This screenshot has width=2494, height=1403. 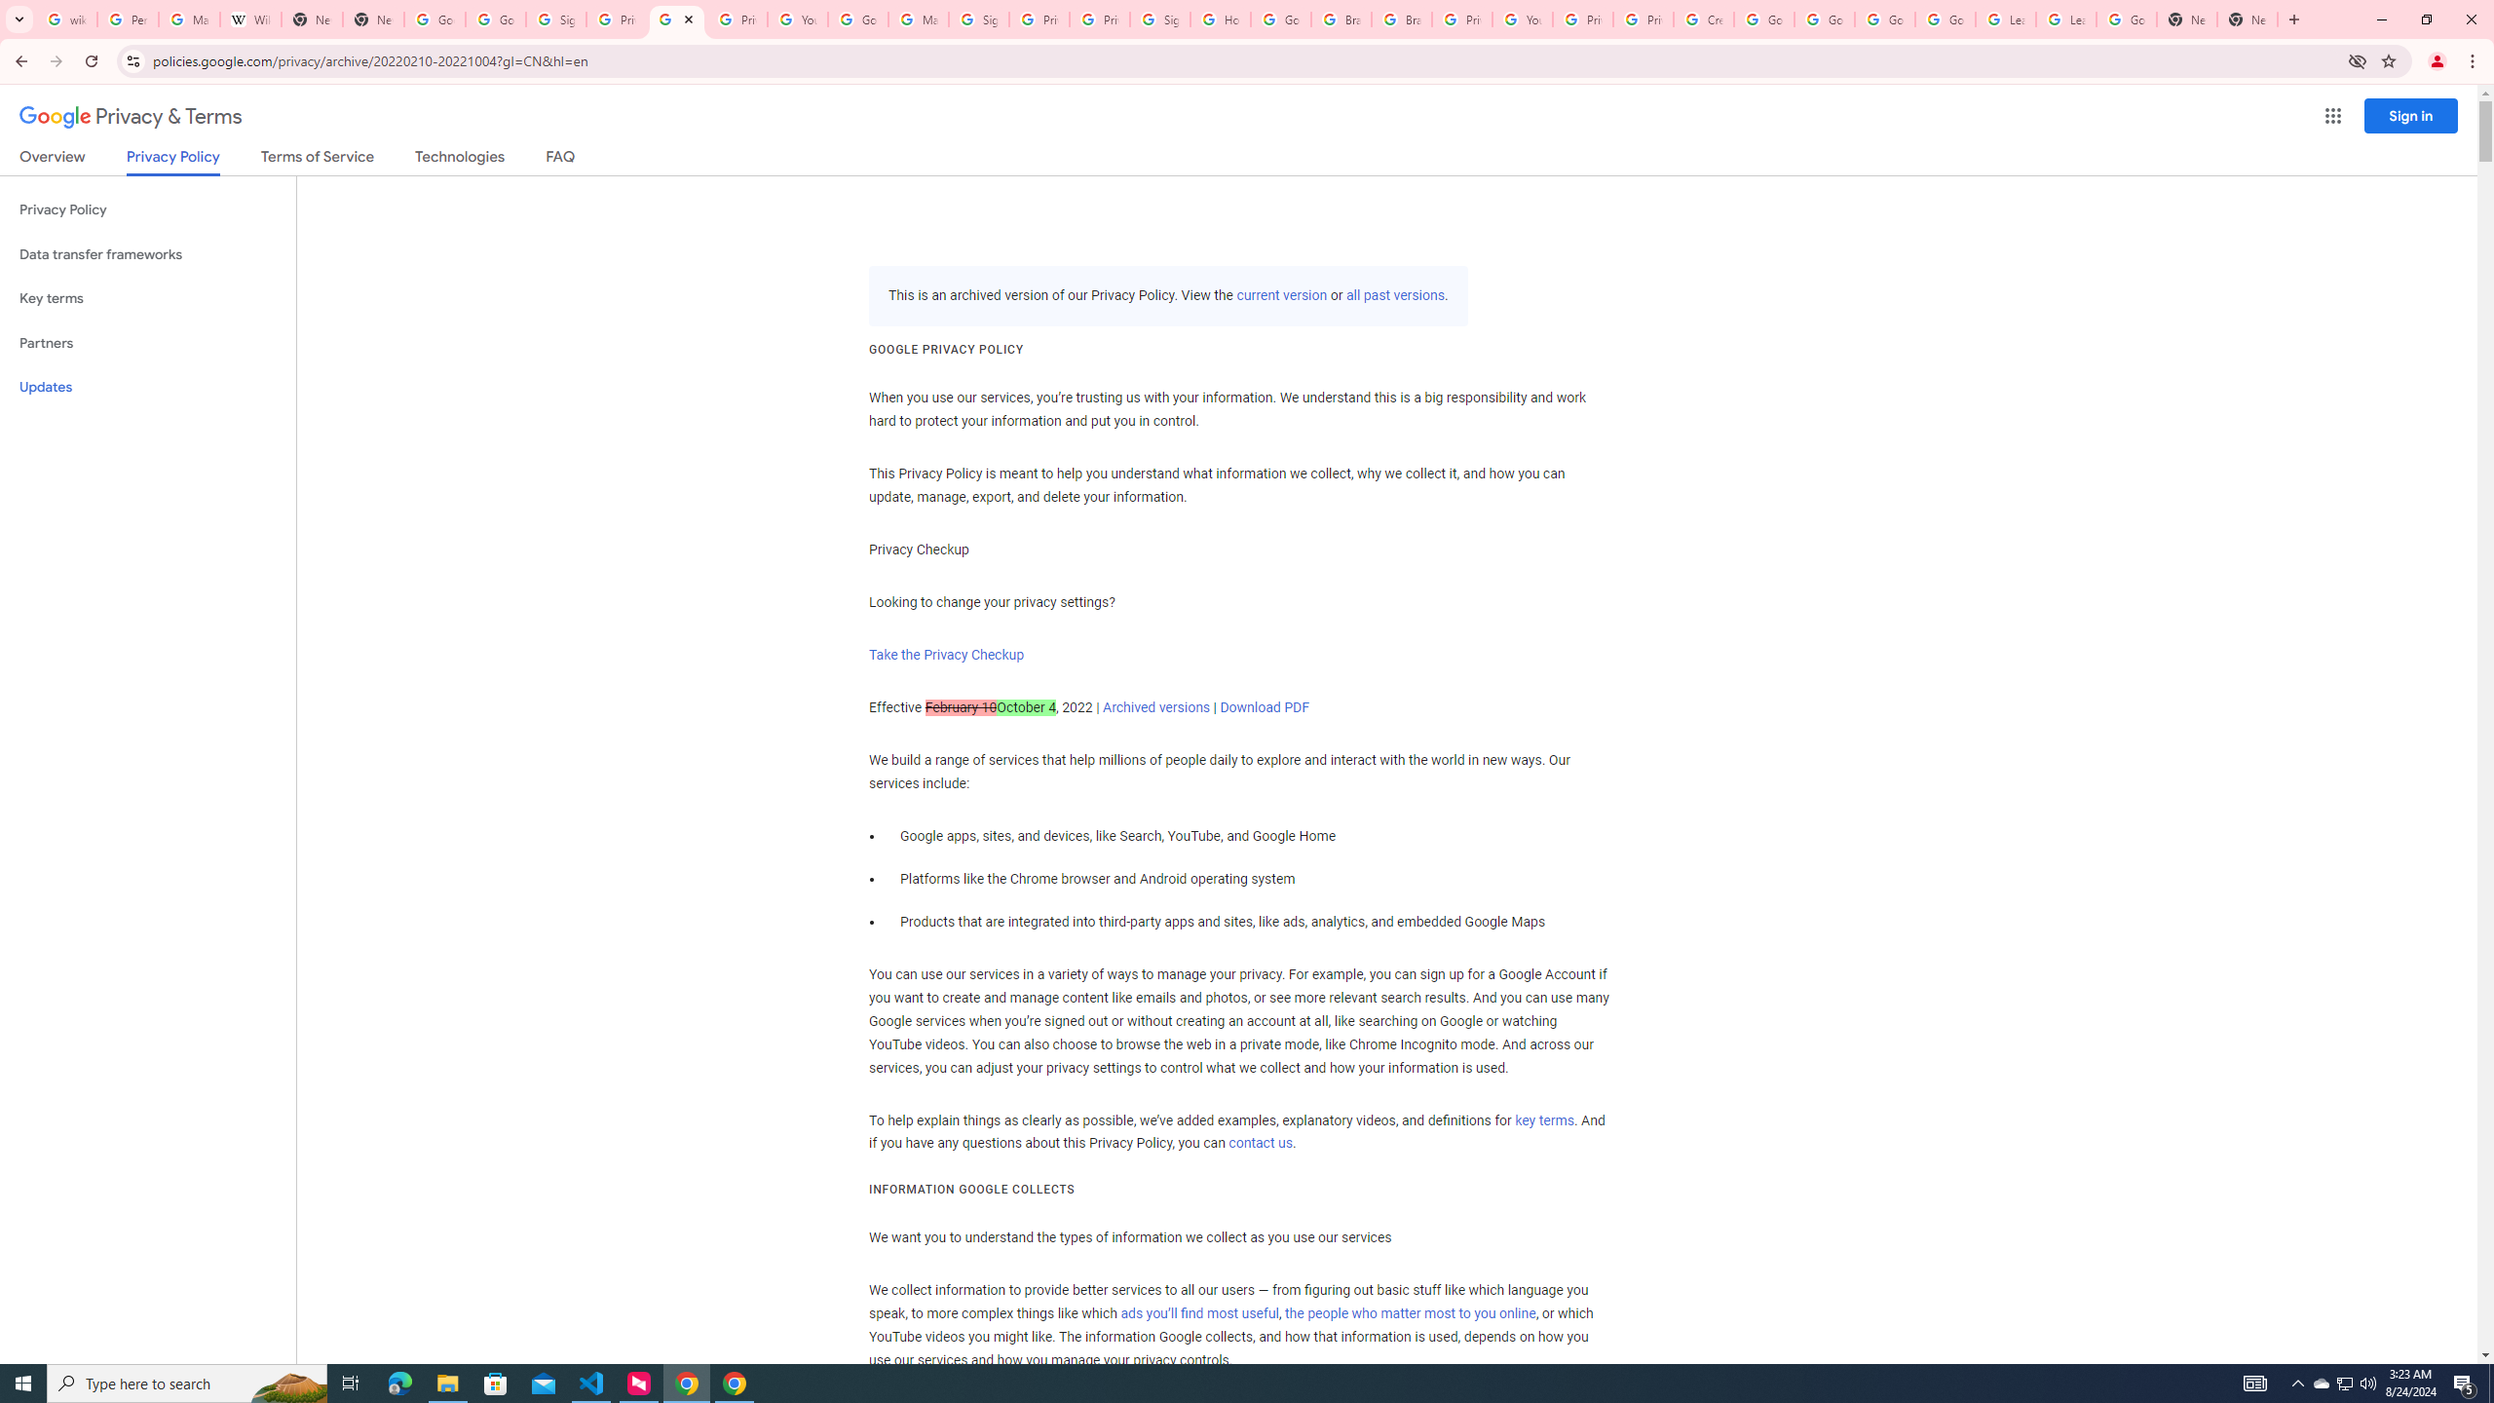 What do you see at coordinates (1824, 19) in the screenshot?
I see `Google Account Help` at bounding box center [1824, 19].